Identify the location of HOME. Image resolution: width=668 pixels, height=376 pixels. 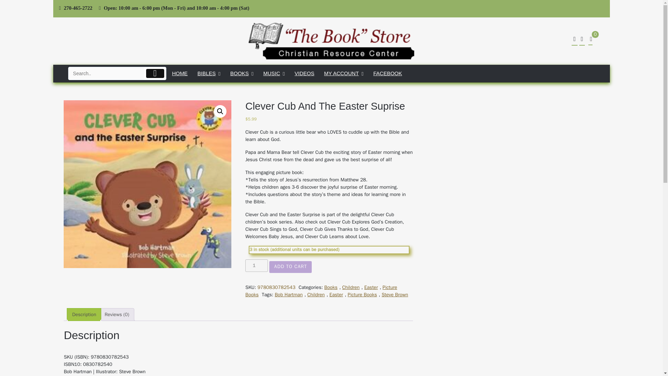
(180, 73).